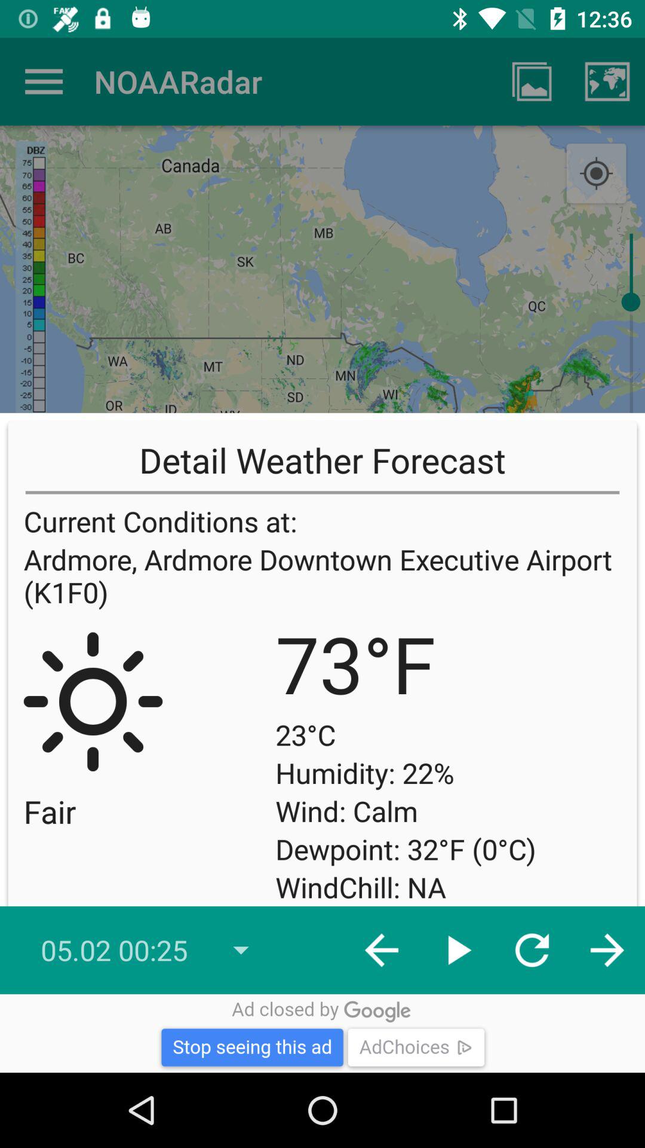 This screenshot has width=645, height=1148. What do you see at coordinates (322, 1033) in the screenshot?
I see `google advertisement options` at bounding box center [322, 1033].